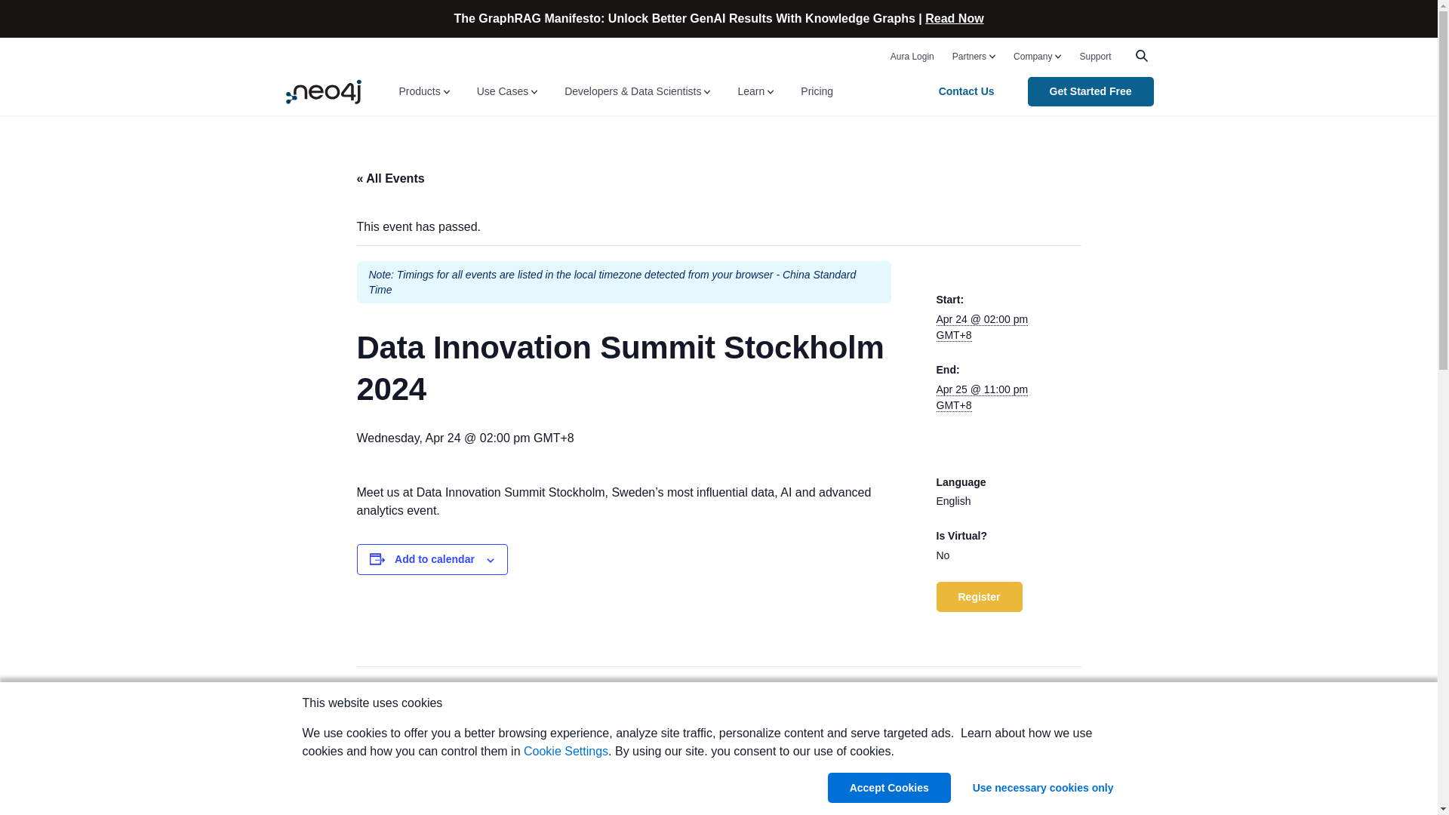  Describe the element at coordinates (981, 397) in the screenshot. I see `2024-04-25` at that location.